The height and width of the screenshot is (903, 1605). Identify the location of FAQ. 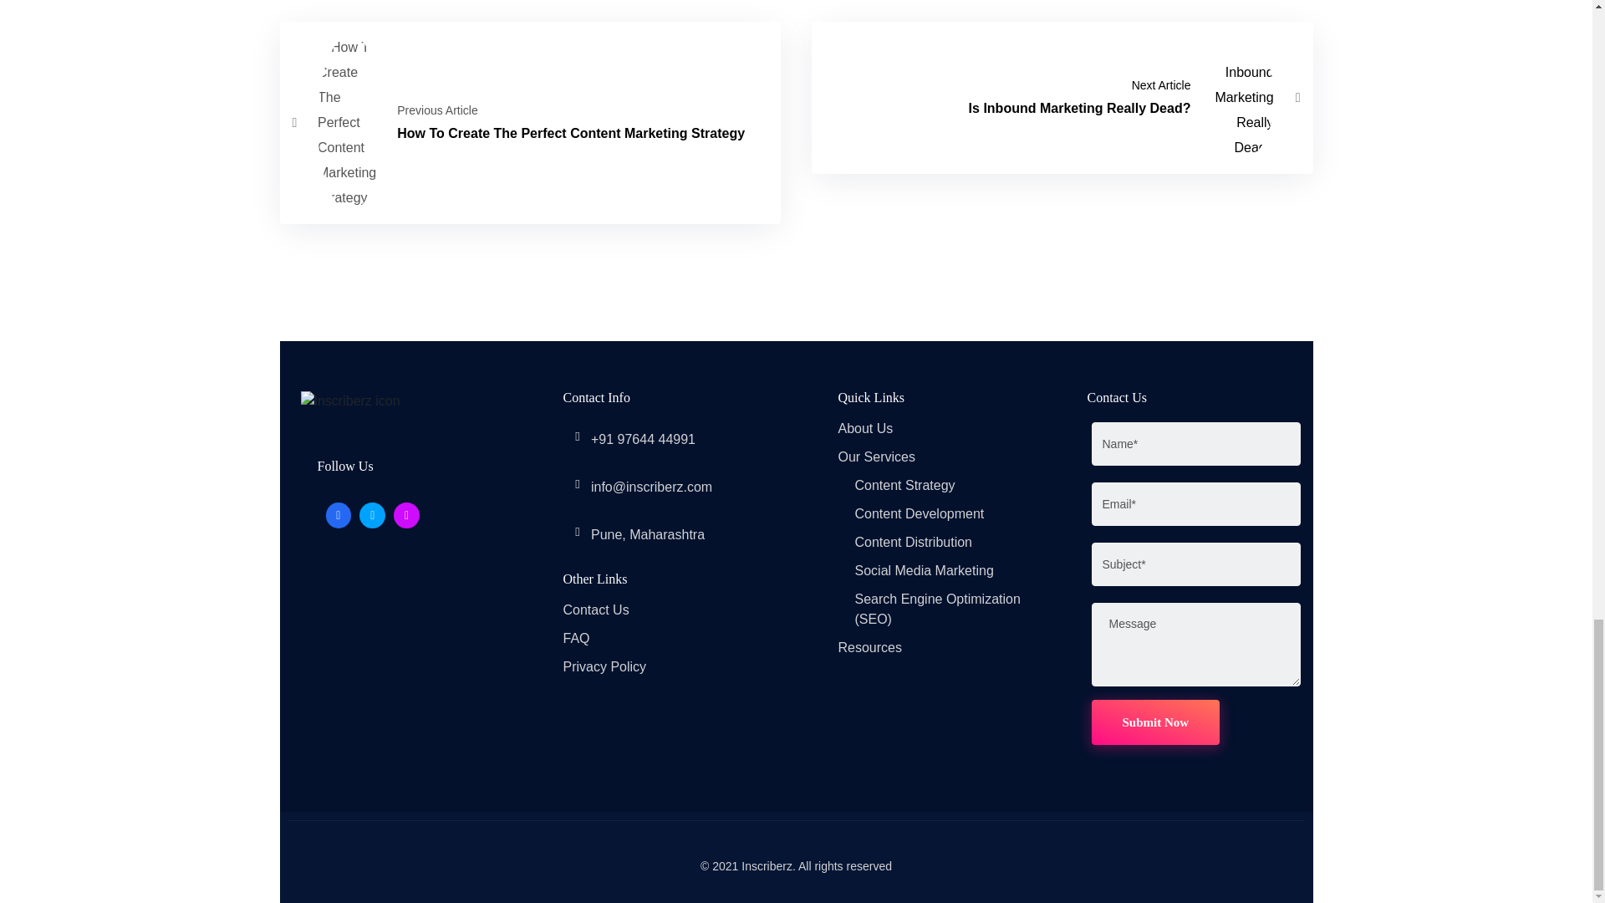
(864, 428).